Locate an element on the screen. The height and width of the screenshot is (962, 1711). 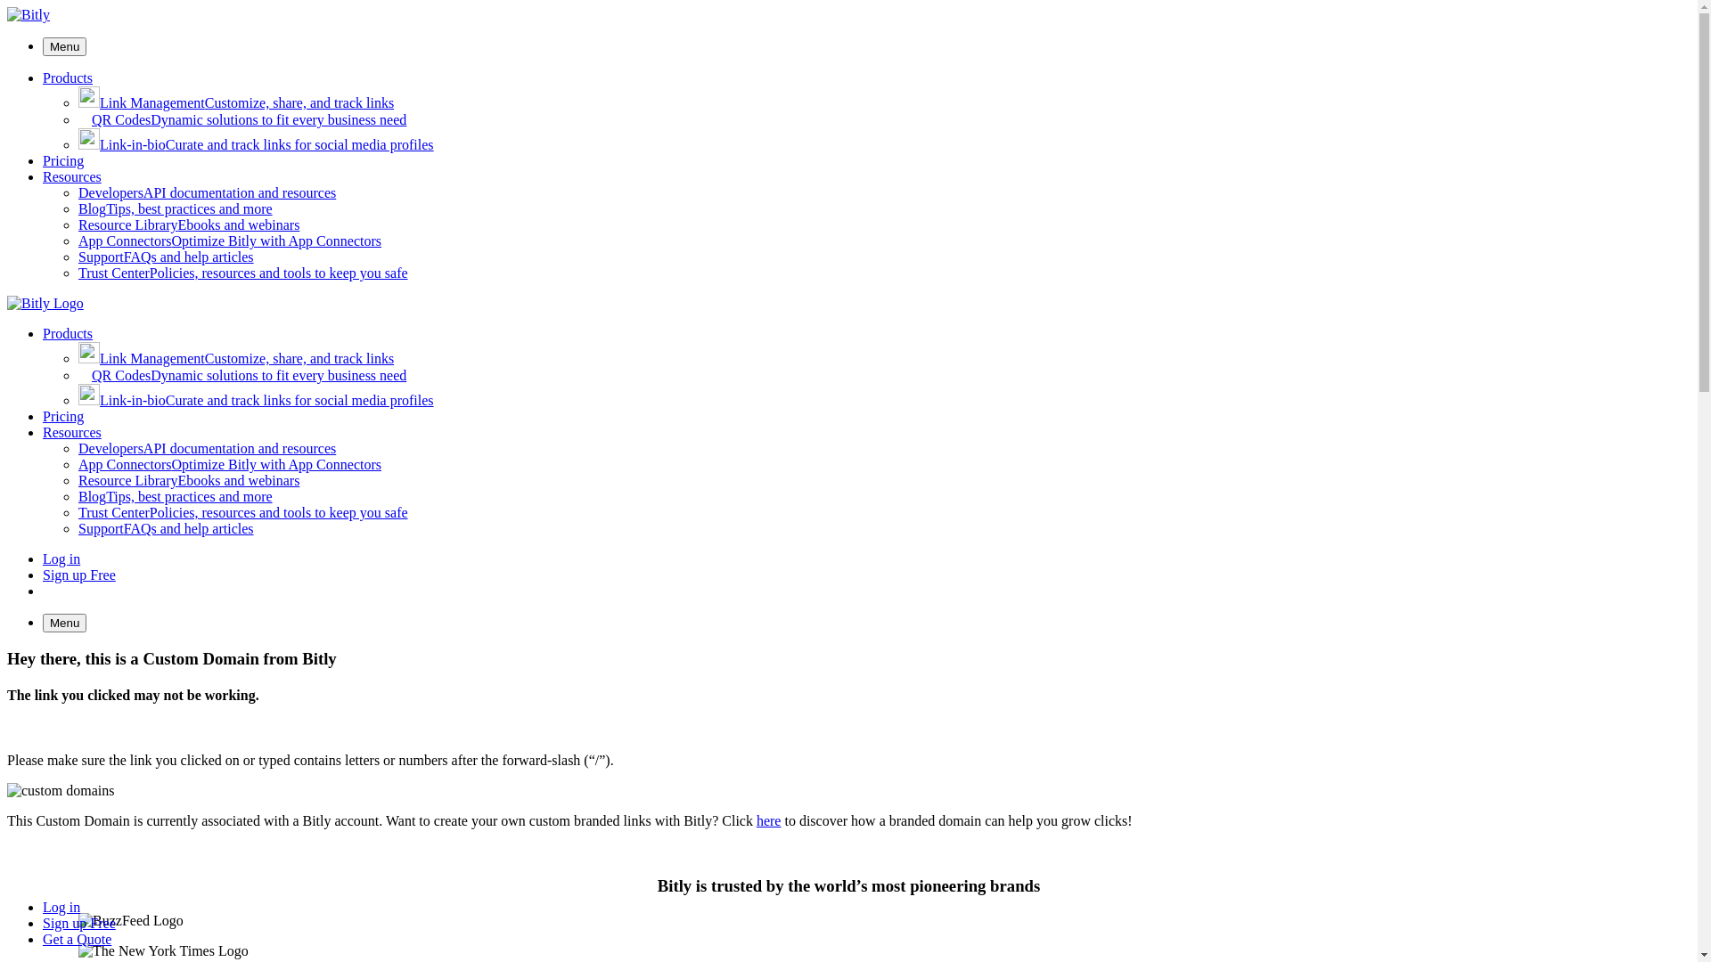
App ConnectorsOptimize Bitly with App Connectors is located at coordinates (230, 465).